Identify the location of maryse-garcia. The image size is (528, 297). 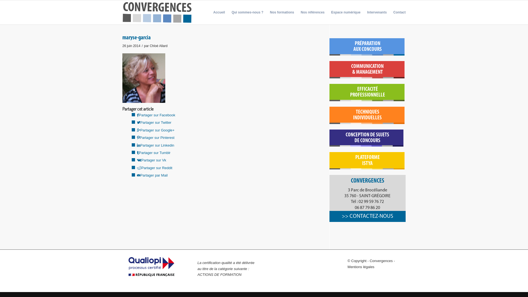
(136, 38).